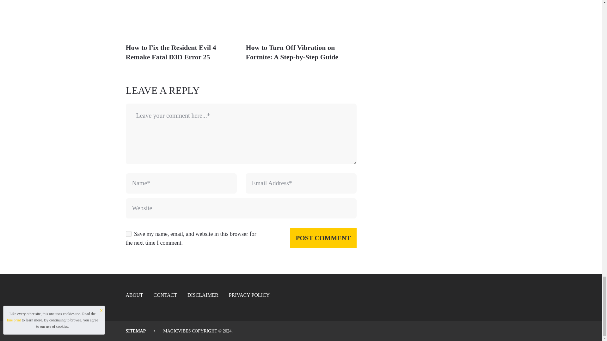 The height and width of the screenshot is (341, 607). What do you see at coordinates (136, 331) in the screenshot?
I see `SITEMAP` at bounding box center [136, 331].